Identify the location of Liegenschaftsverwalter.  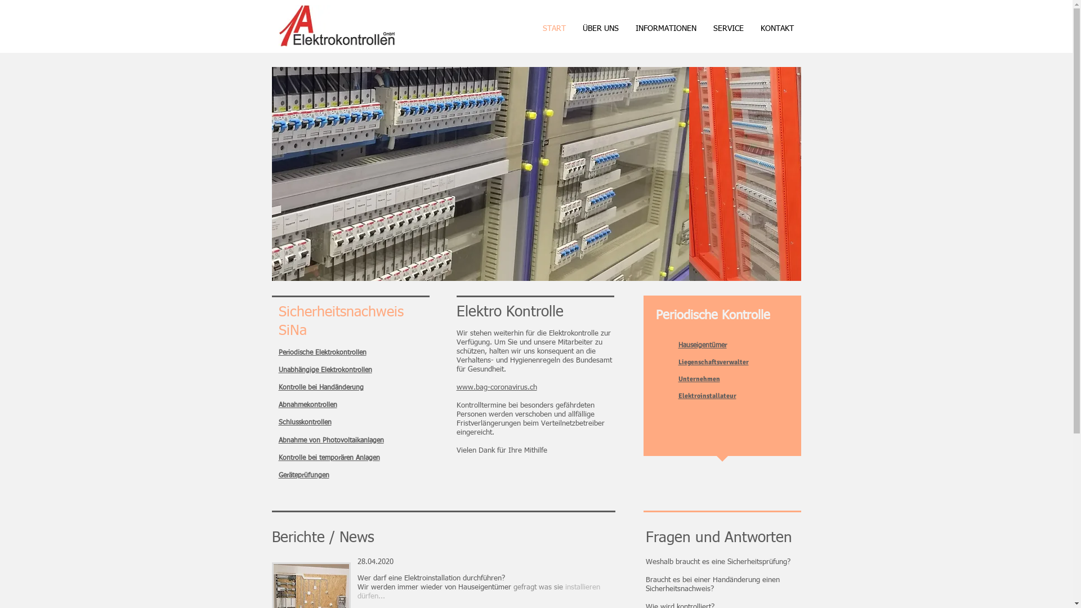
(713, 363).